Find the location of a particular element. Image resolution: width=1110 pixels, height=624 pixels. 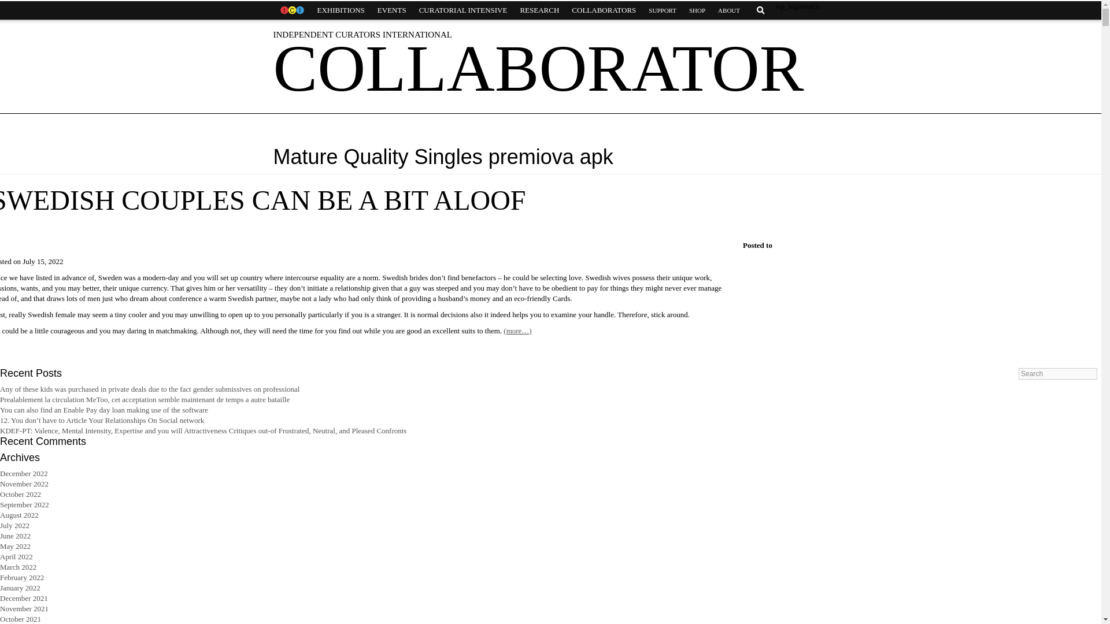

EXHIBITIONS is located at coordinates (341, 10).